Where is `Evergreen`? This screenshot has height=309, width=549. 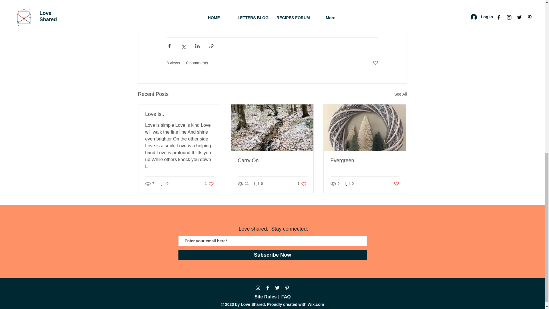 Evergreen is located at coordinates (365, 161).